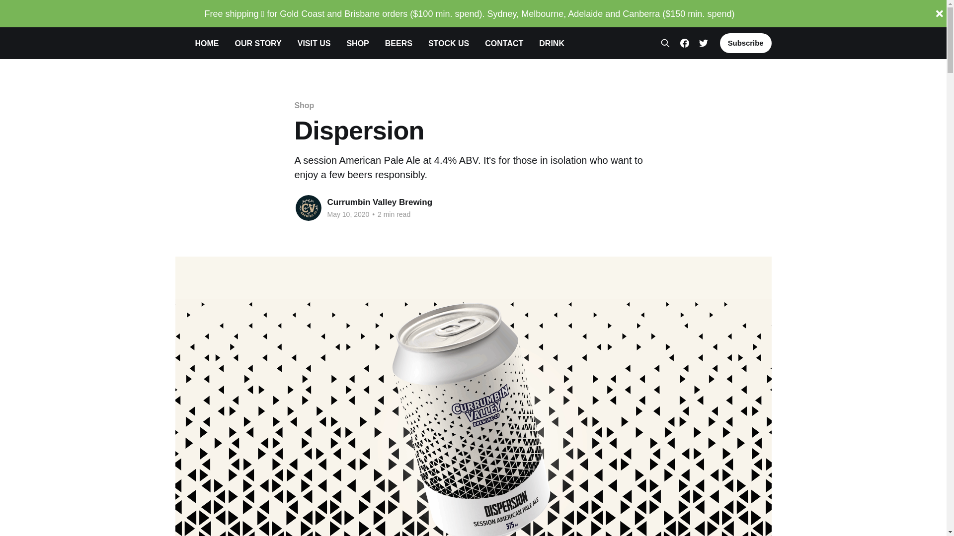  What do you see at coordinates (685, 43) in the screenshot?
I see `Facebook` at bounding box center [685, 43].